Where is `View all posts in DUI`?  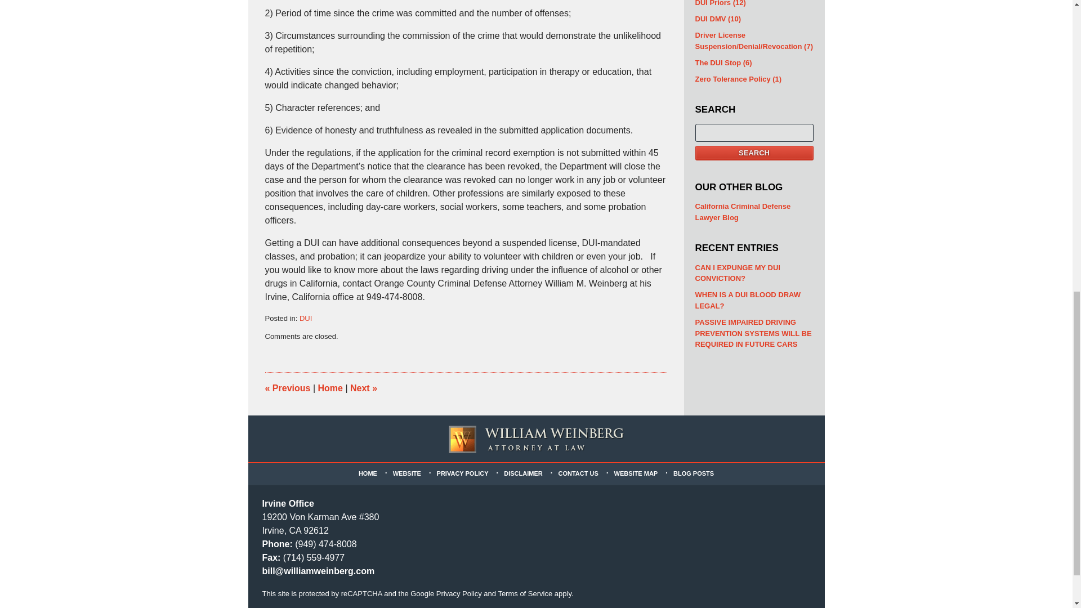
View all posts in DUI is located at coordinates (305, 319).